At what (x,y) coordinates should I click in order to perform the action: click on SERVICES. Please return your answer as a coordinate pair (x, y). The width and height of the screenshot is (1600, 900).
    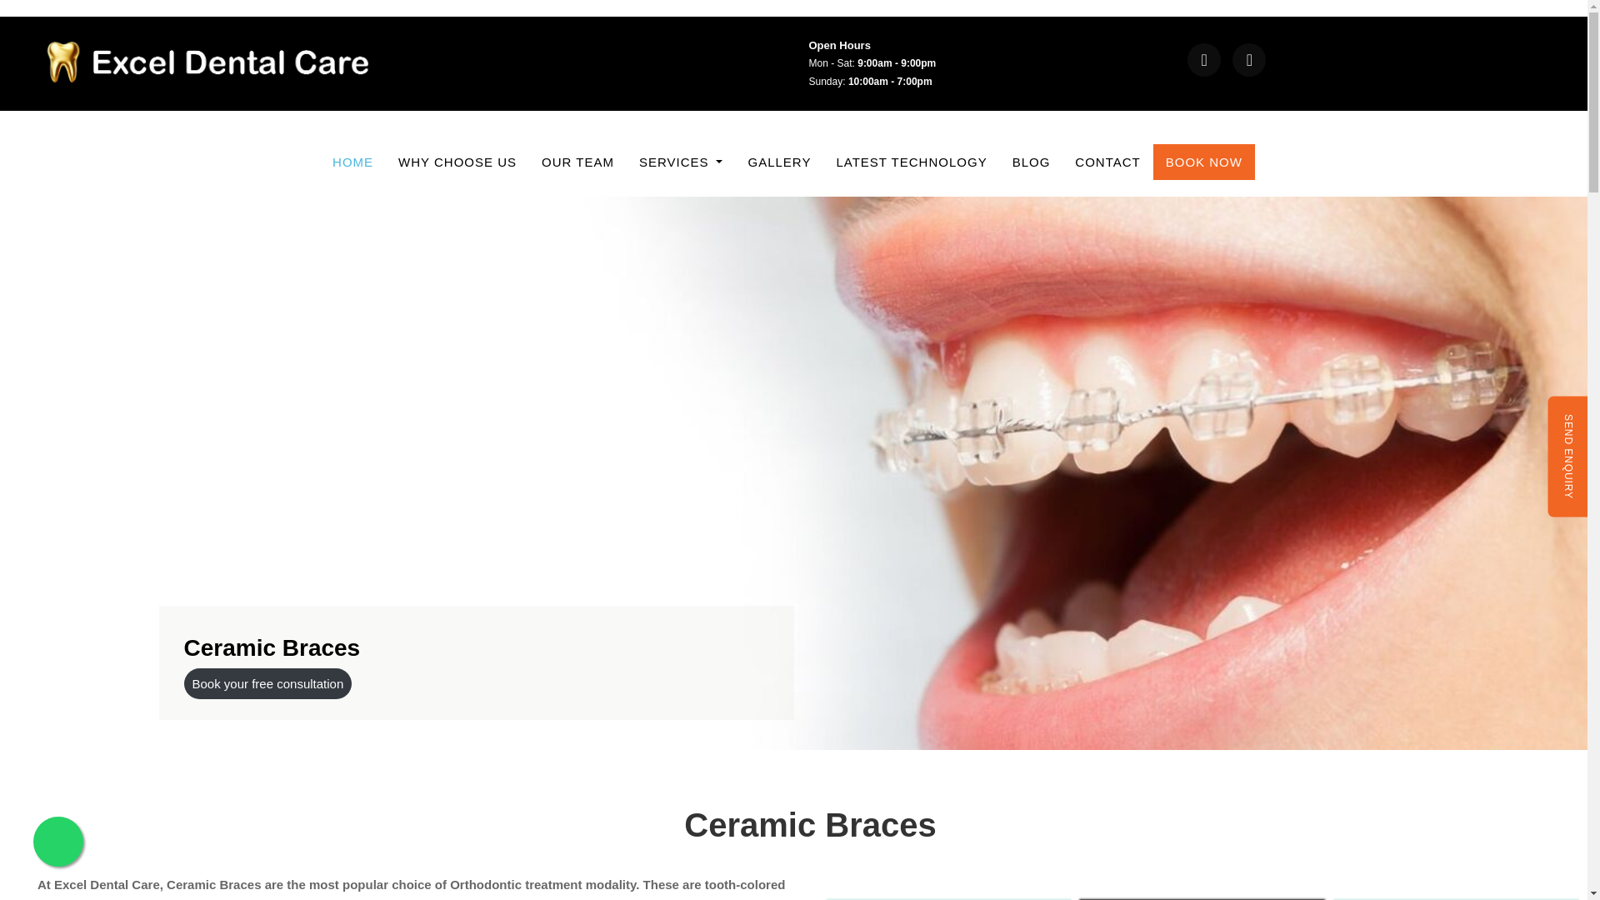
    Looking at the image, I should click on (682, 162).